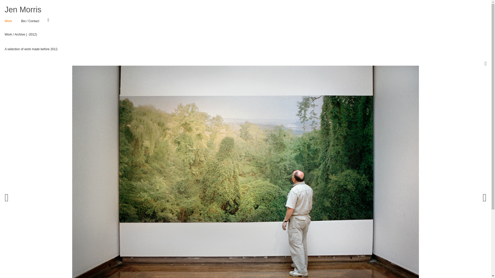  I want to click on Work, so click(8, 34).